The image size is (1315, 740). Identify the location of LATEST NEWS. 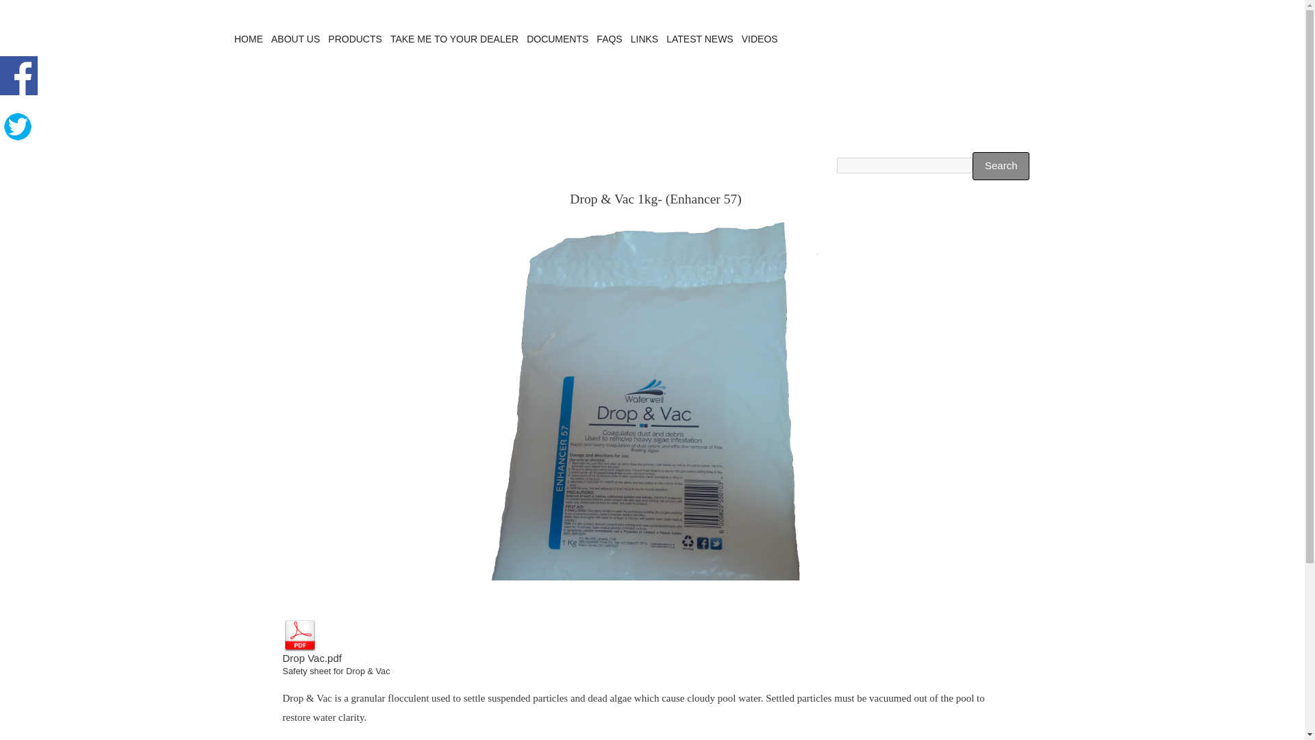
(700, 40).